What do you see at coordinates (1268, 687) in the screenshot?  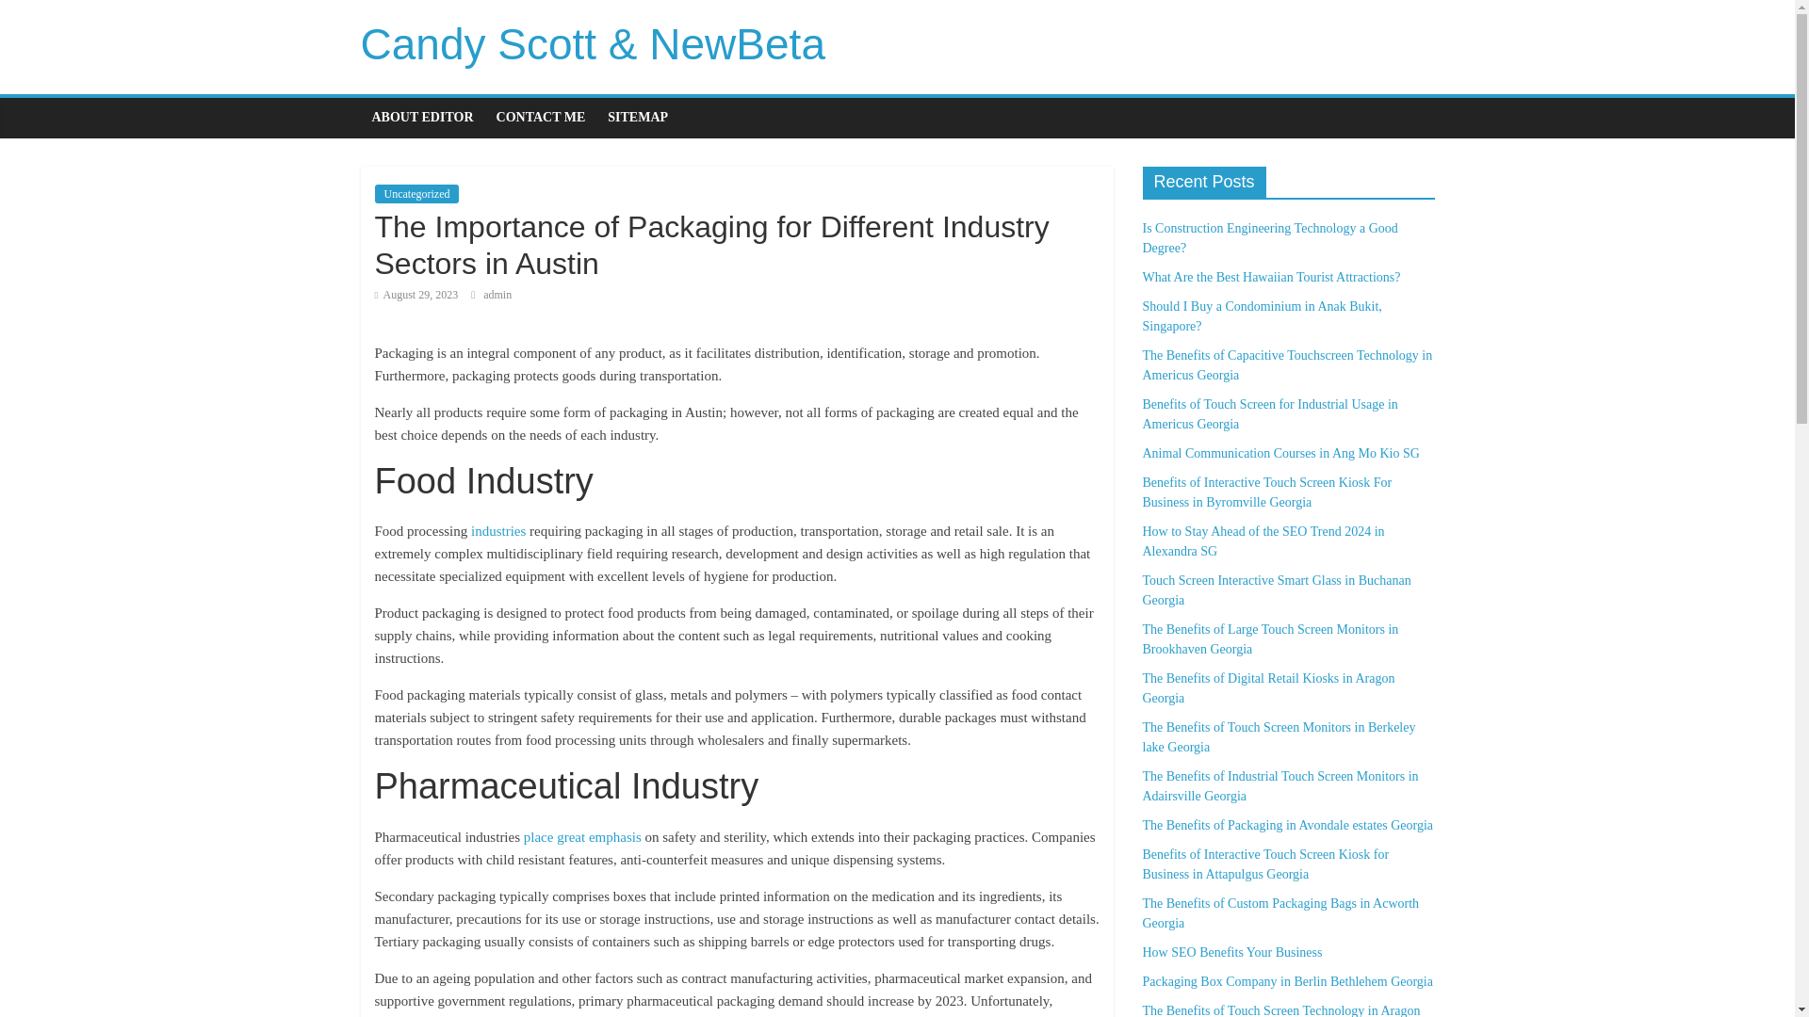 I see `The Benefits of Digital Retail Kiosks in Aragon Georgia` at bounding box center [1268, 687].